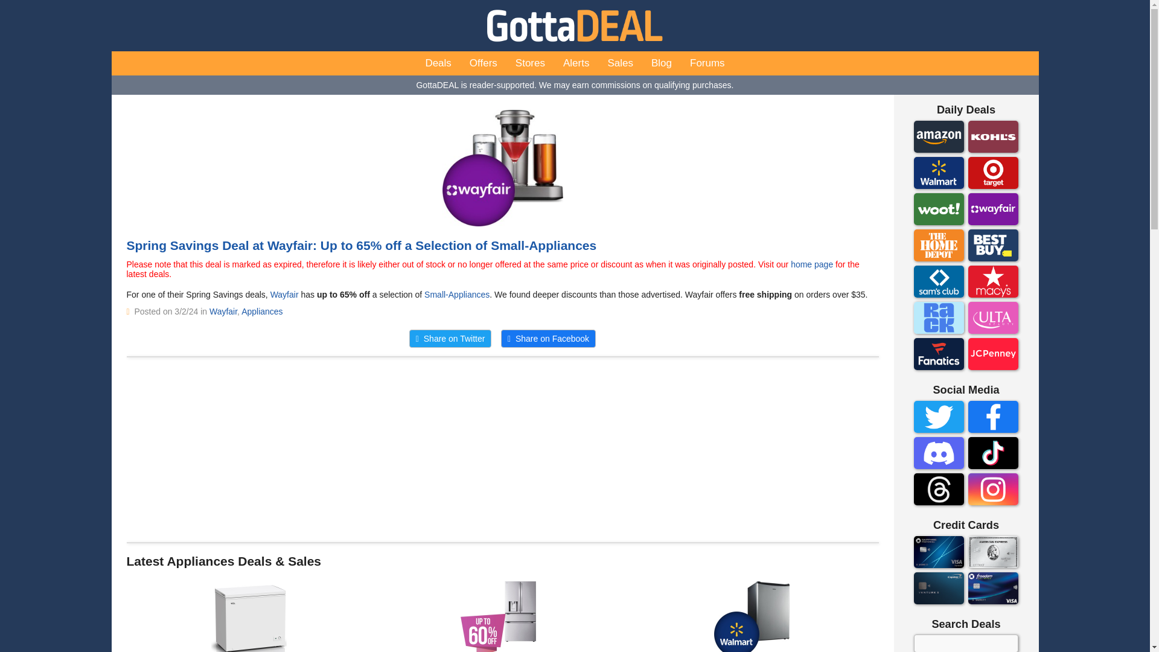 The image size is (1159, 652). I want to click on GottaDEAL - Why pay retail?, so click(575, 25).